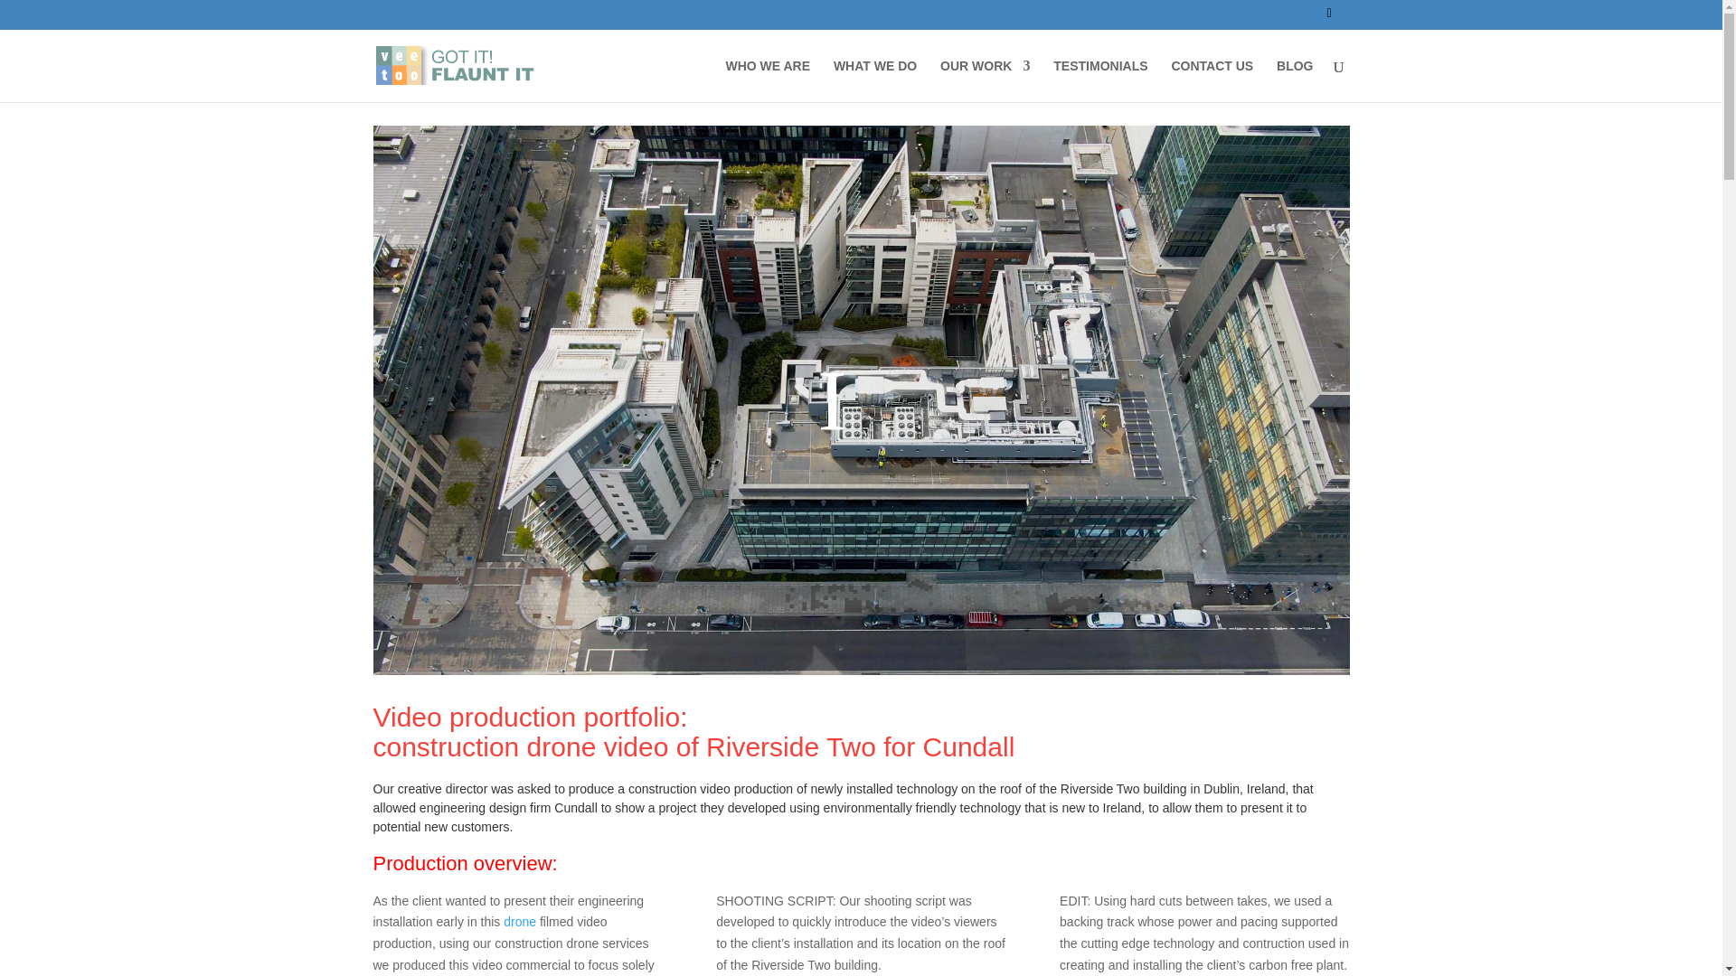 The width and height of the screenshot is (1736, 976). I want to click on Riverside Two, so click(1100, 789).